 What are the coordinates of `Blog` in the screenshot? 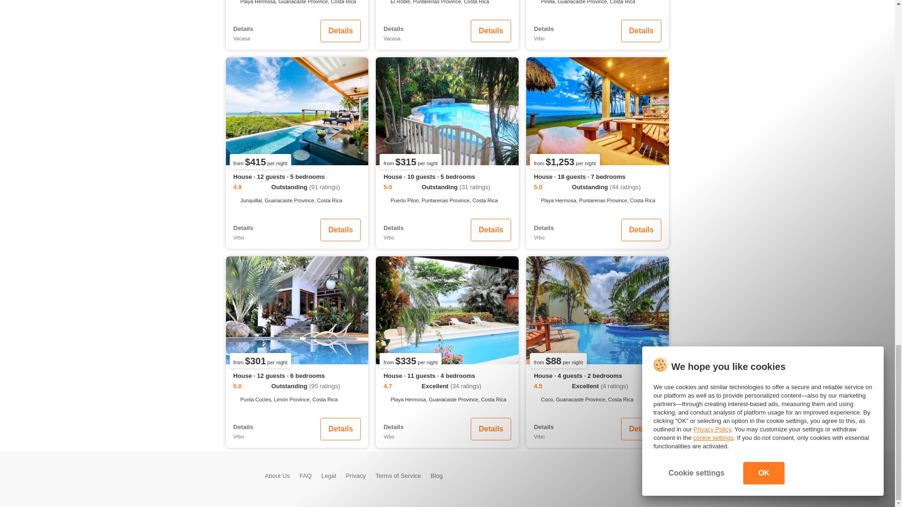 It's located at (437, 475).